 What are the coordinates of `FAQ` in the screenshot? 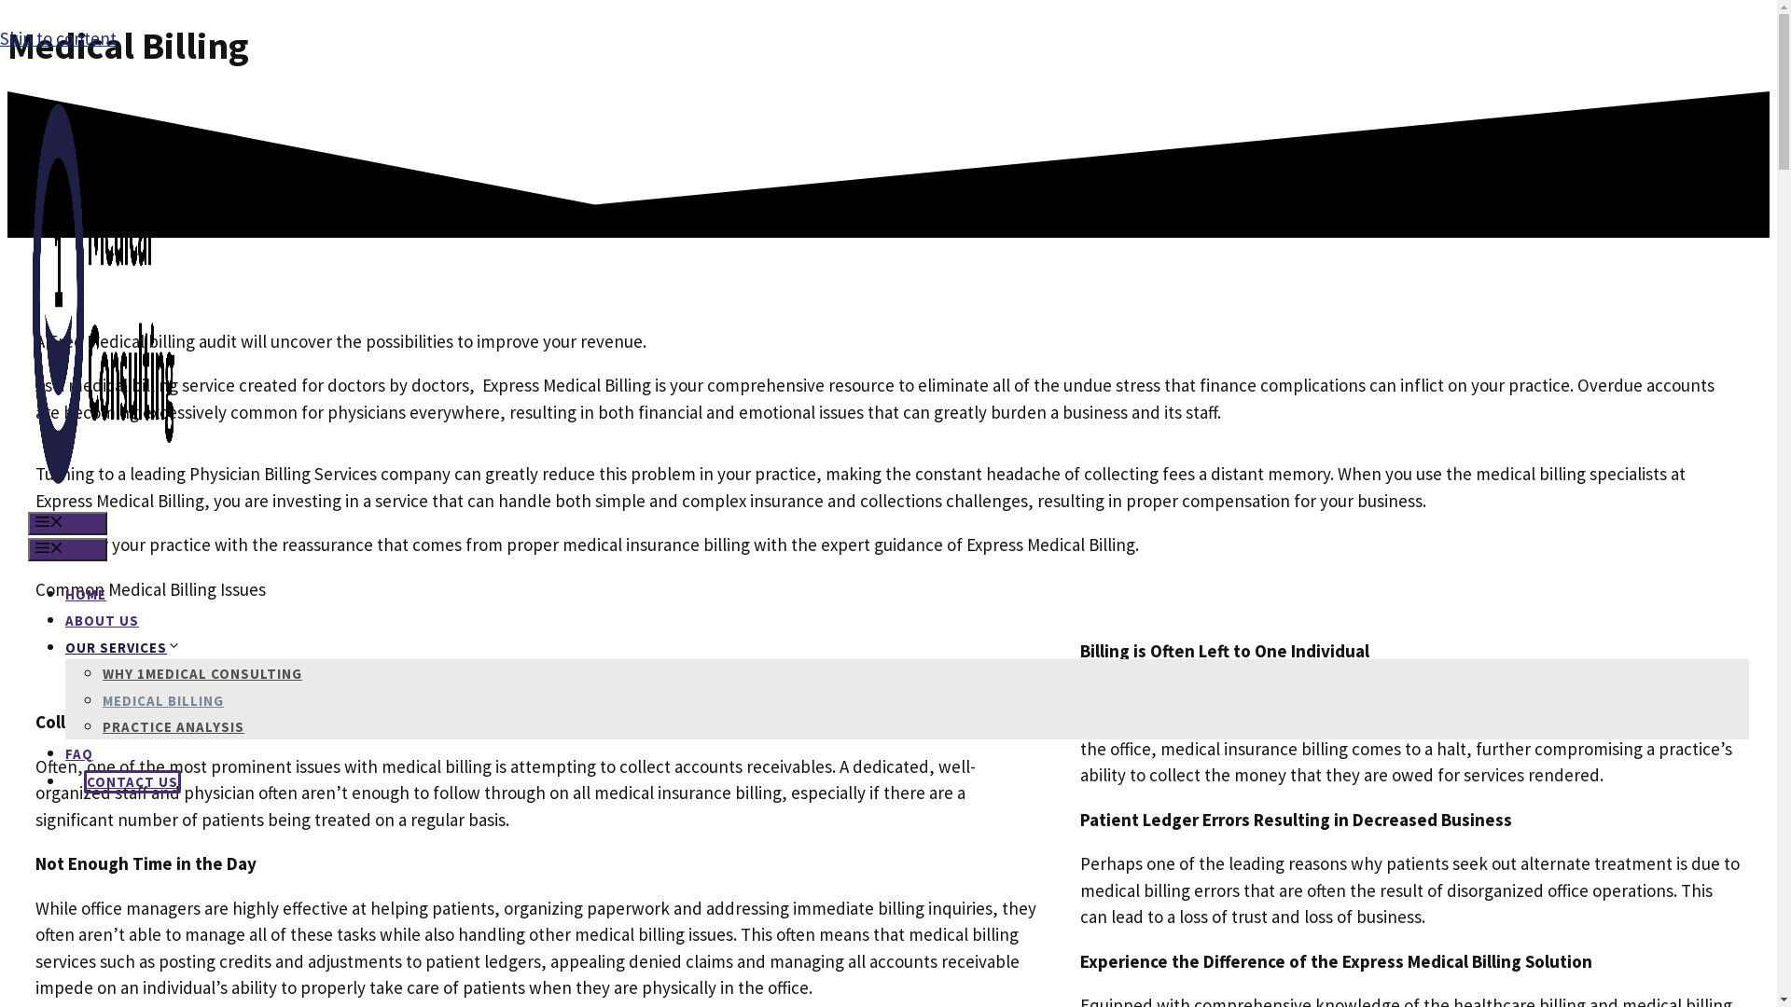 It's located at (79, 753).